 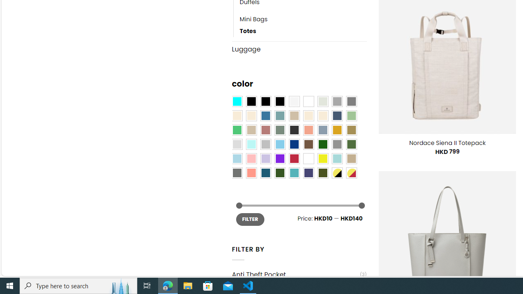 I want to click on Forest, so click(x=279, y=173).